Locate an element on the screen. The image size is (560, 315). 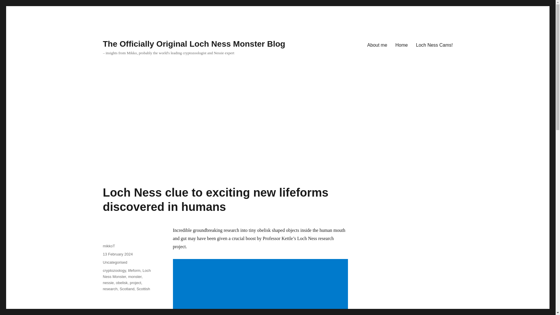
13 February 2024 is located at coordinates (118, 254).